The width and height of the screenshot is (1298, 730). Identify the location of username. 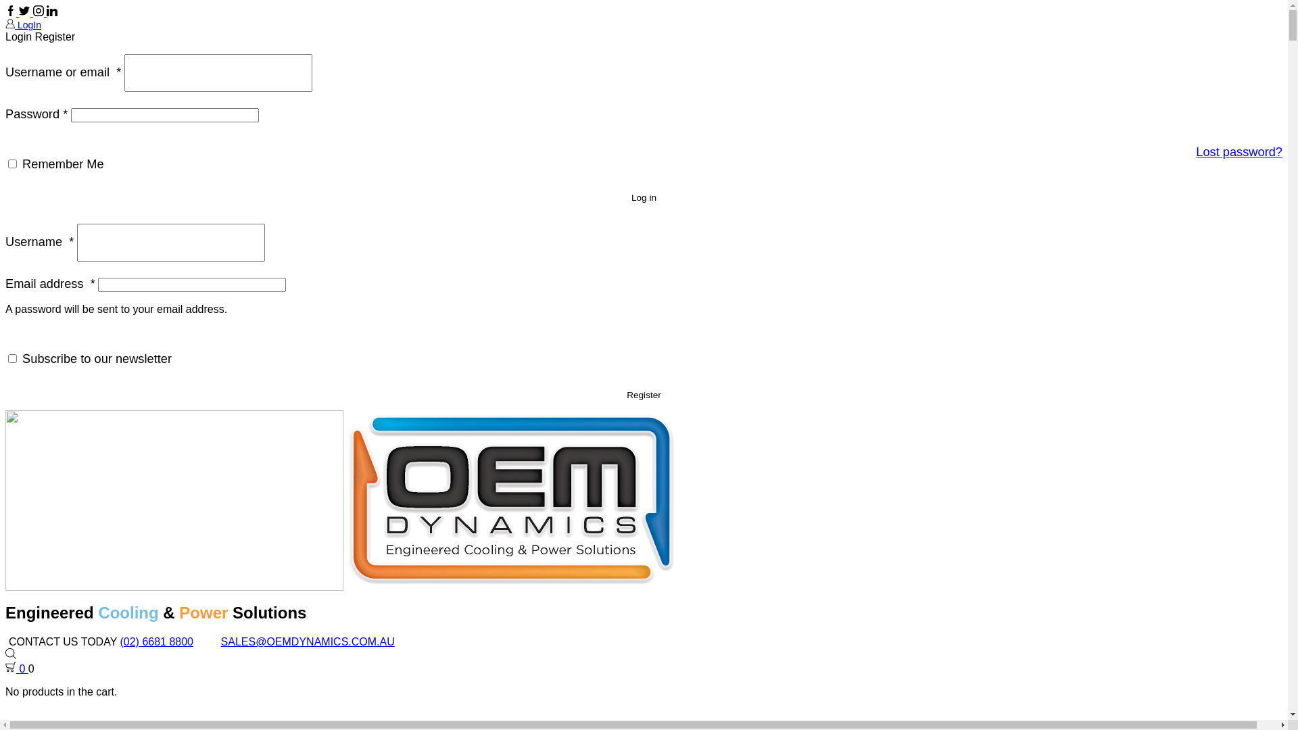
(218, 73).